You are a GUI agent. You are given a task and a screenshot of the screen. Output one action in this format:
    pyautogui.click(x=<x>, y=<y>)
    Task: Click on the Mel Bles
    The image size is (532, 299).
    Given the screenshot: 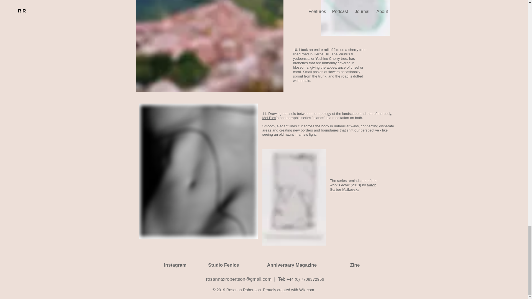 What is the action you would take?
    pyautogui.click(x=269, y=118)
    